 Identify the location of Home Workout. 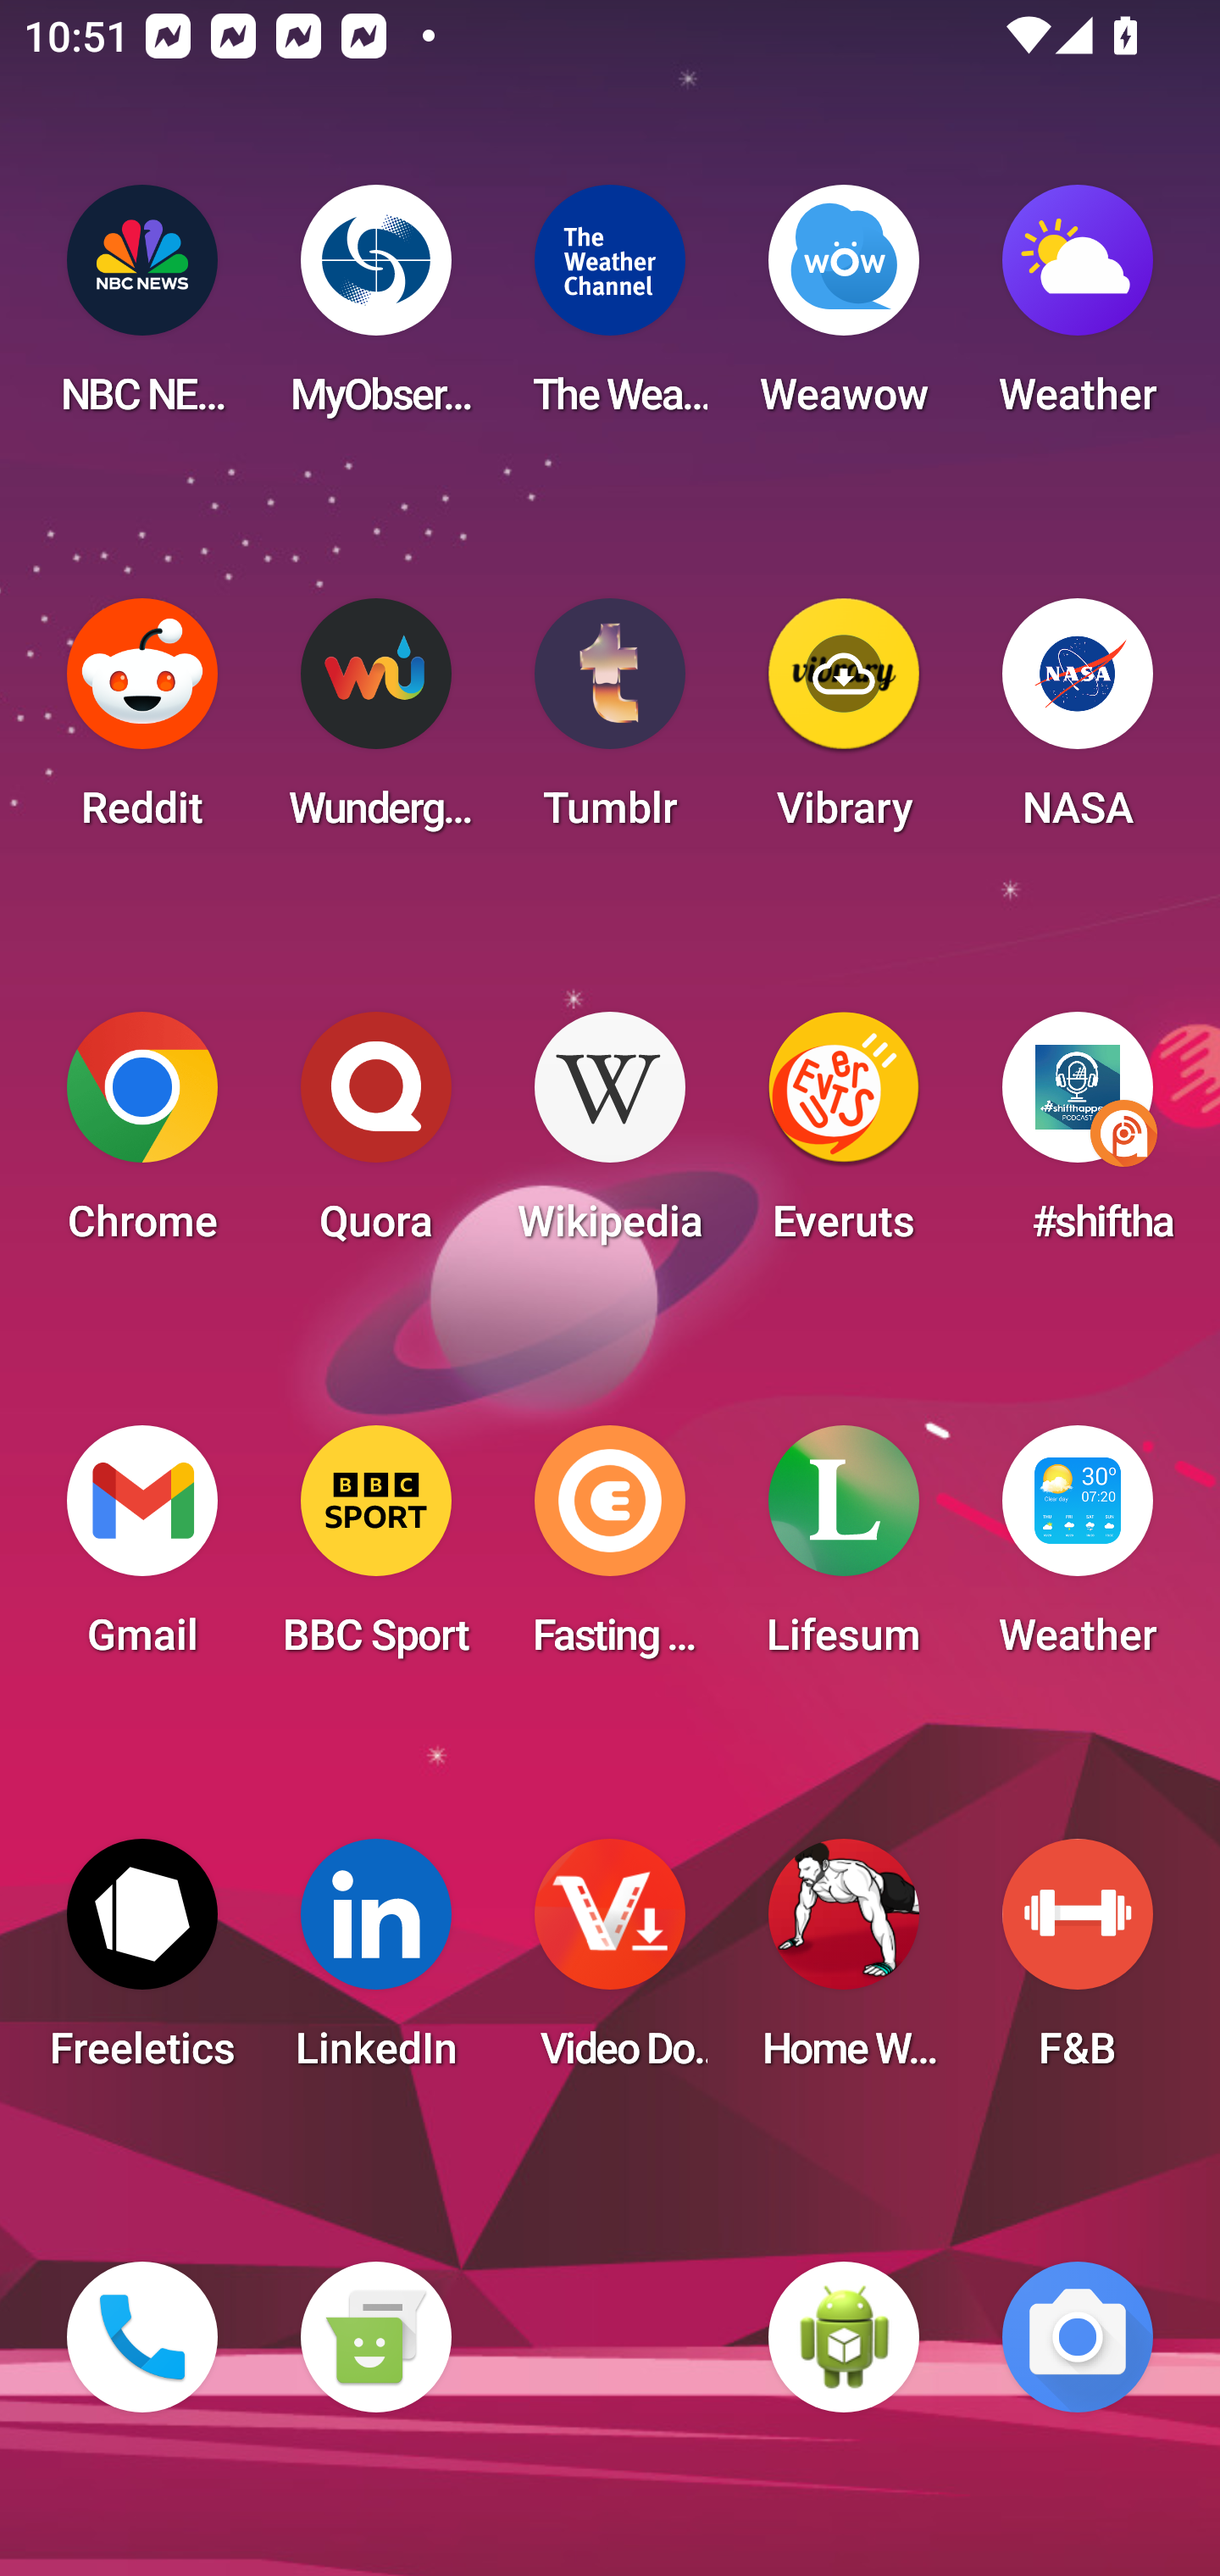
(844, 1964).